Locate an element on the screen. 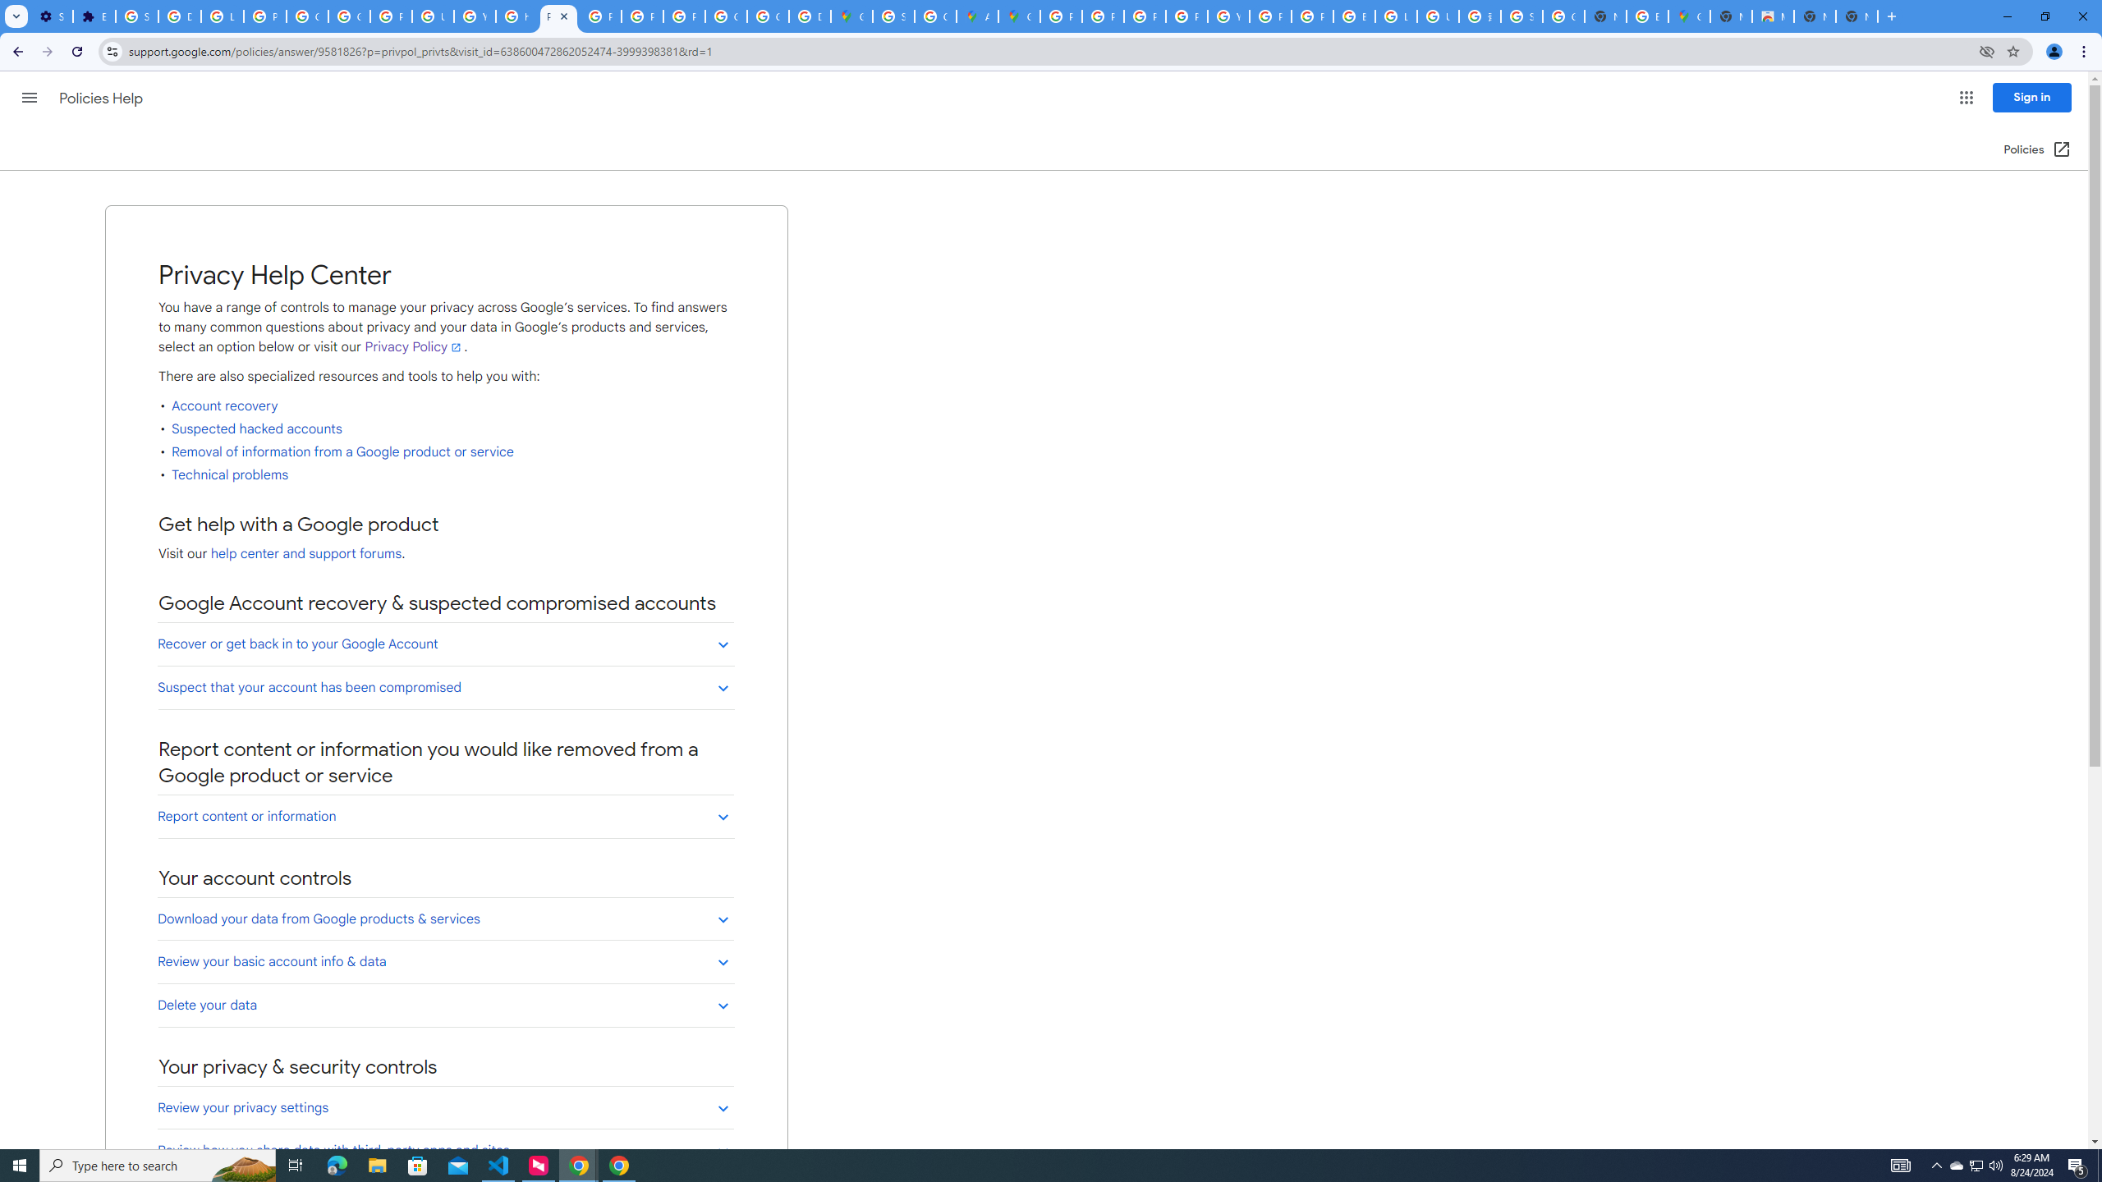 Image resolution: width=2102 pixels, height=1182 pixels. Explore new street-level details - Google Maps Help is located at coordinates (1647, 16).